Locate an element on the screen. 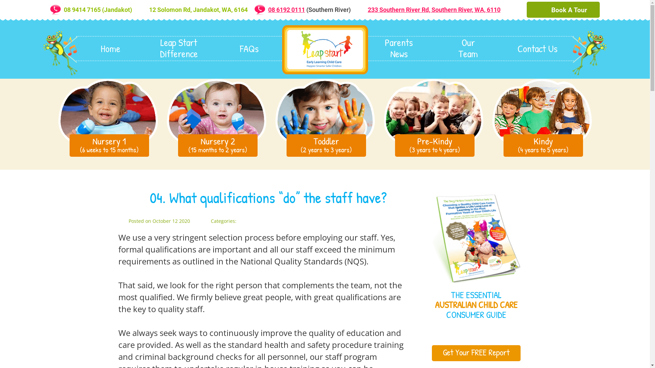  08 9414 7165 (Jandakot) is located at coordinates (98, 10).